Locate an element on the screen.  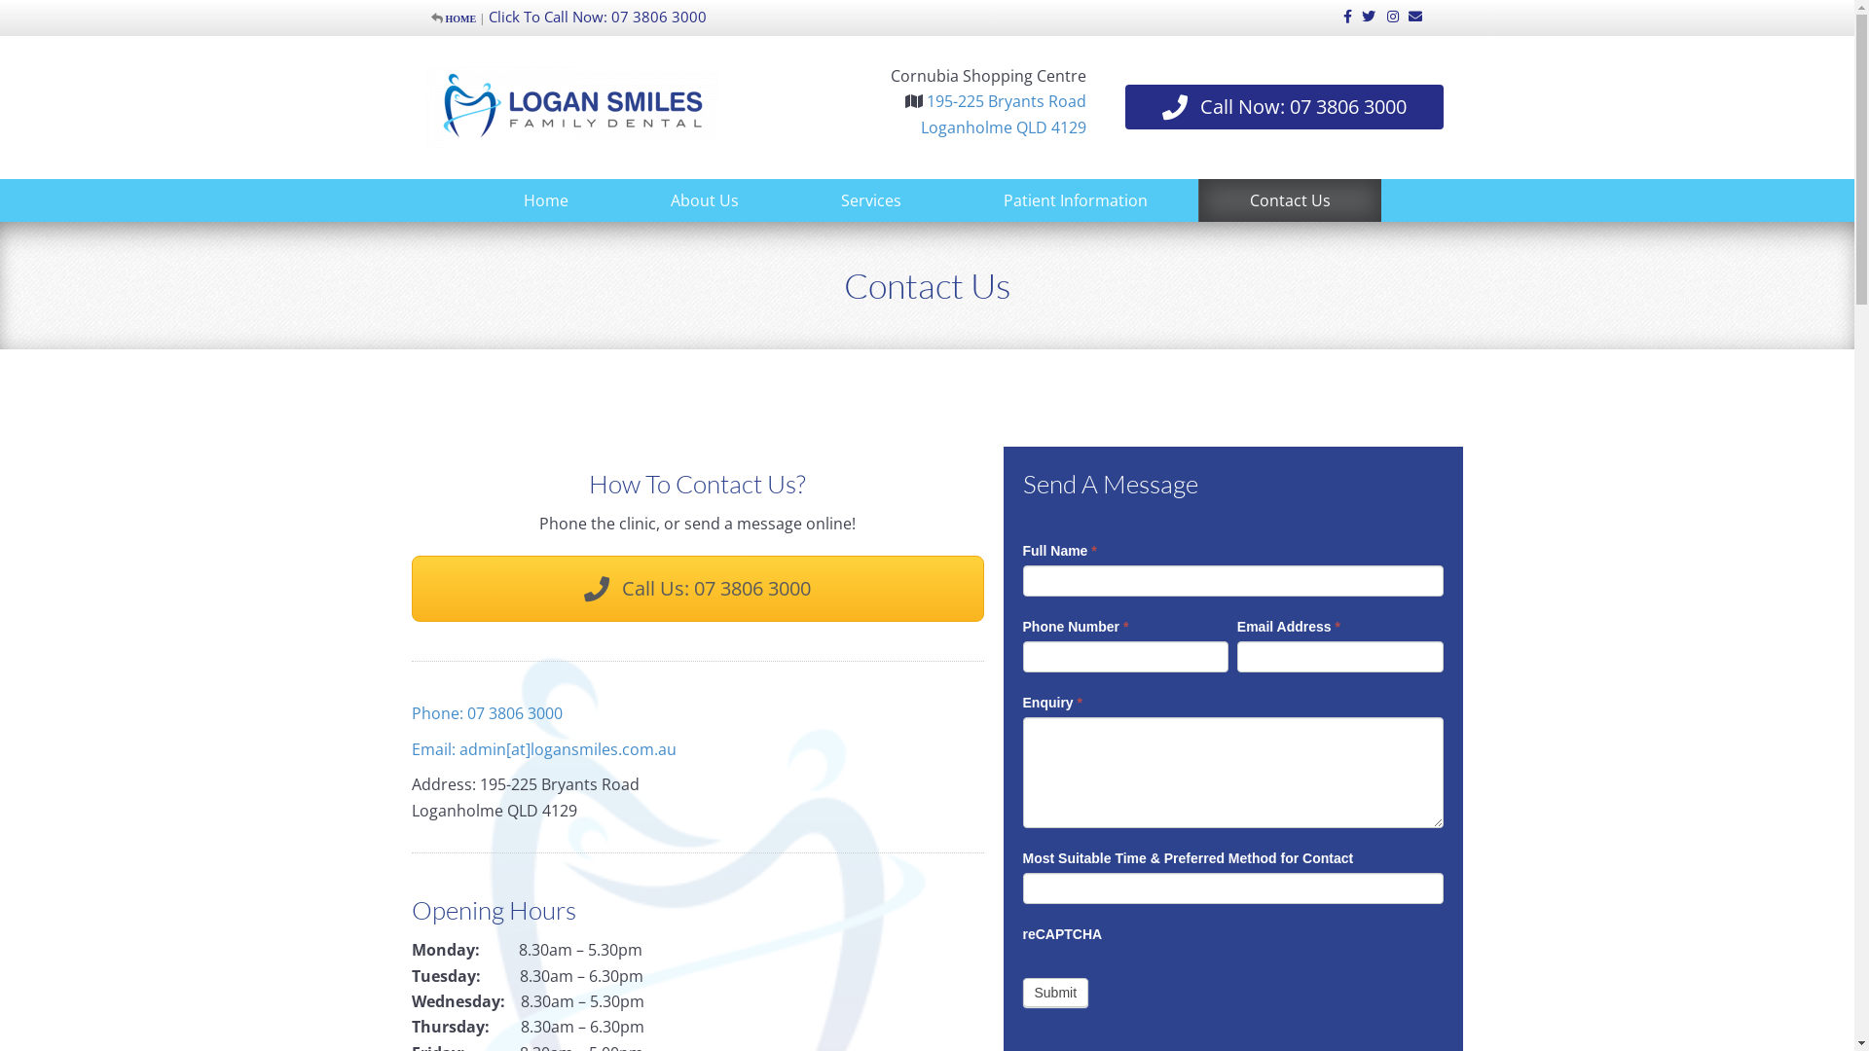
Submit is located at coordinates (1055, 993).